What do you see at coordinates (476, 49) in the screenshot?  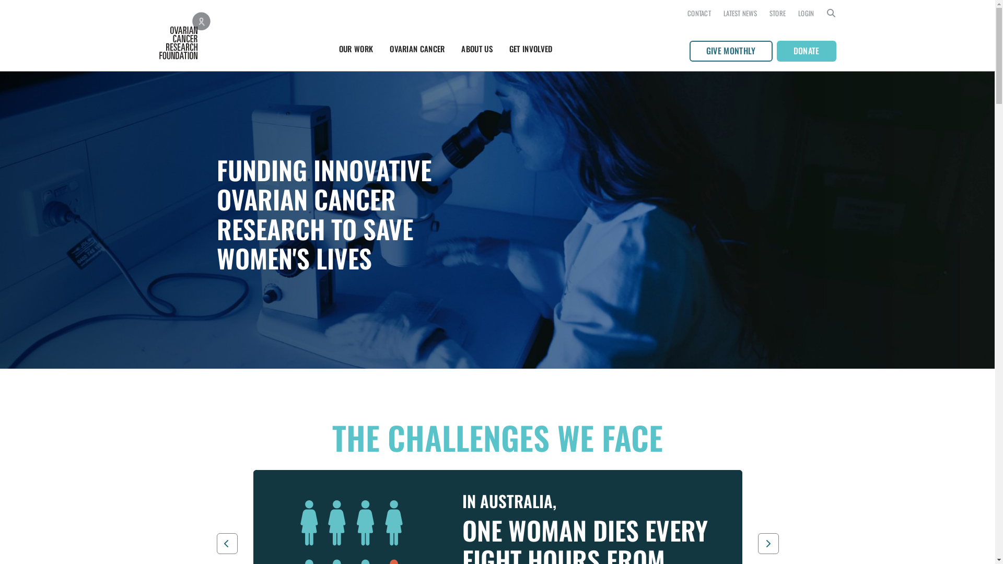 I see `ABOUT US` at bounding box center [476, 49].